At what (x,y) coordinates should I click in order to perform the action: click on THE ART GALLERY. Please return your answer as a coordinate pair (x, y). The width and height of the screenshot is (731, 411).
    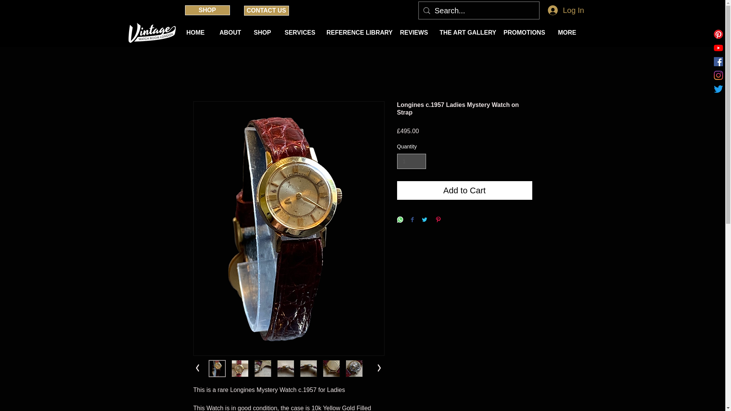
    Looking at the image, I should click on (466, 33).